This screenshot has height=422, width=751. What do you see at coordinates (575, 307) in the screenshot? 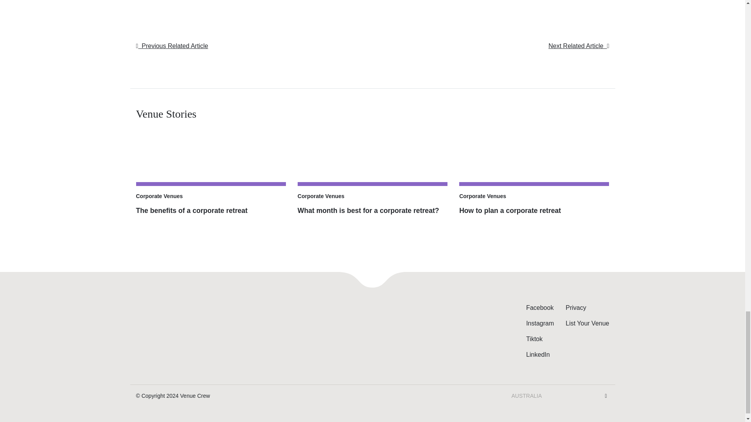
I see `Privacy` at bounding box center [575, 307].